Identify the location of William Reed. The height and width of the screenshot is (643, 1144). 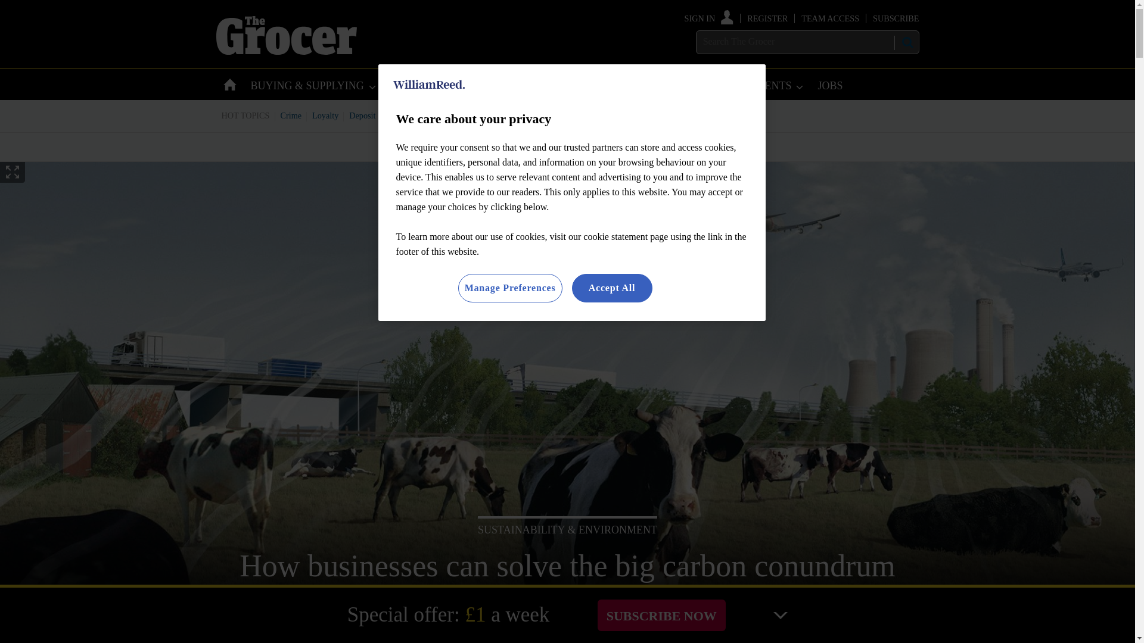
(429, 85).